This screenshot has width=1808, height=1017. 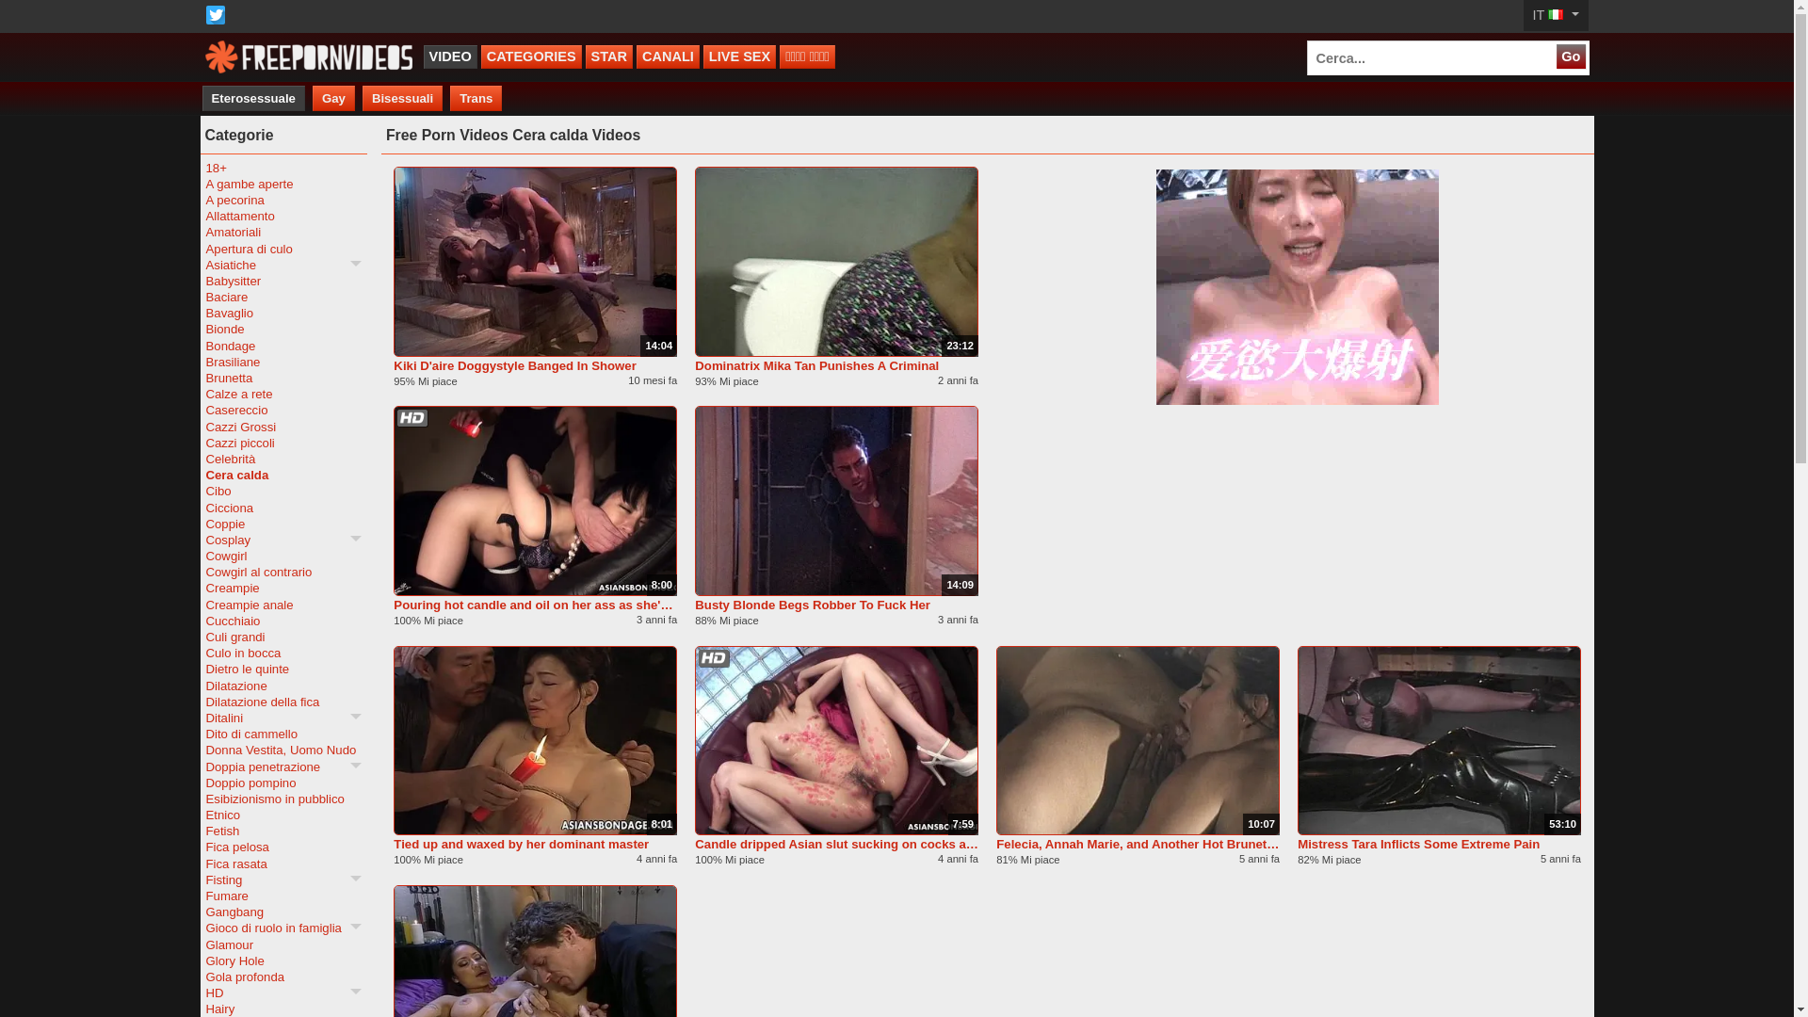 What do you see at coordinates (836, 741) in the screenshot?
I see `7:59` at bounding box center [836, 741].